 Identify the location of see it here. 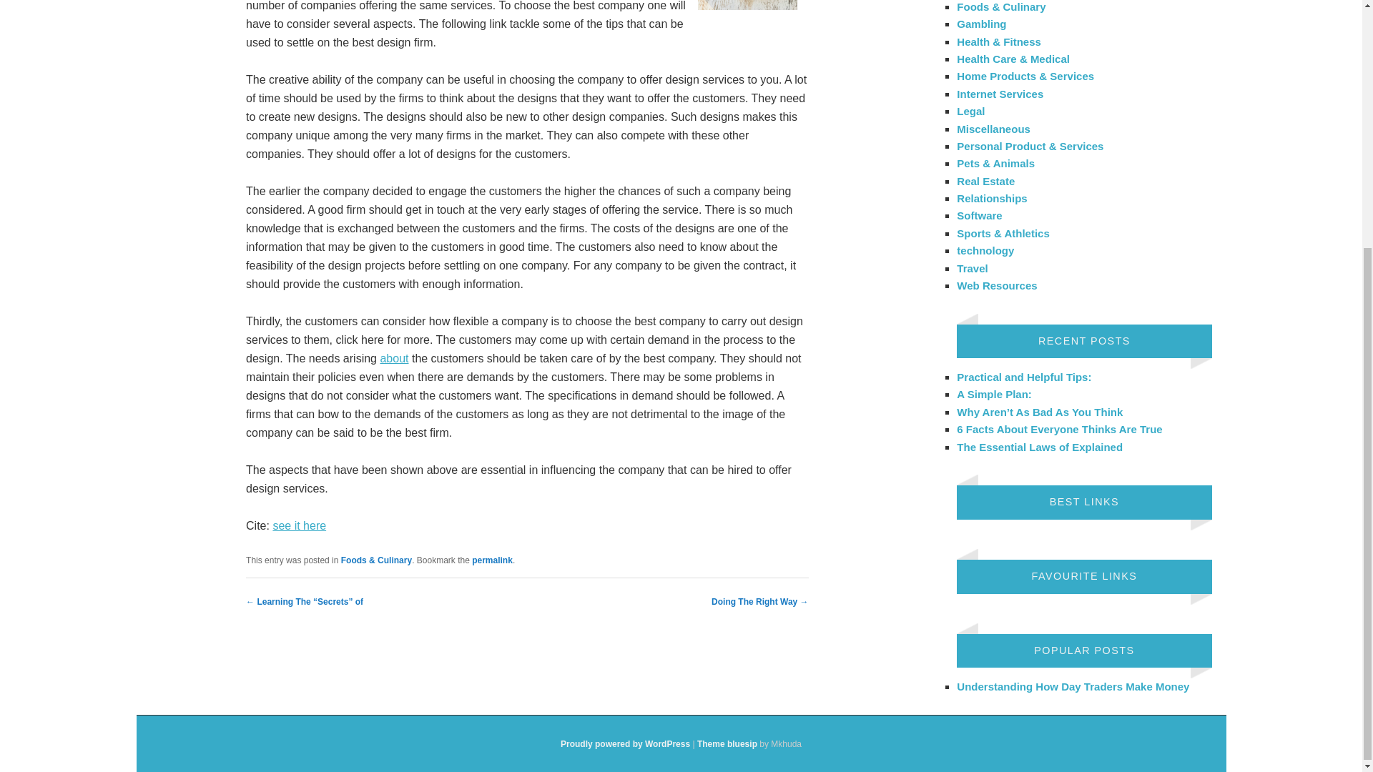
(299, 525).